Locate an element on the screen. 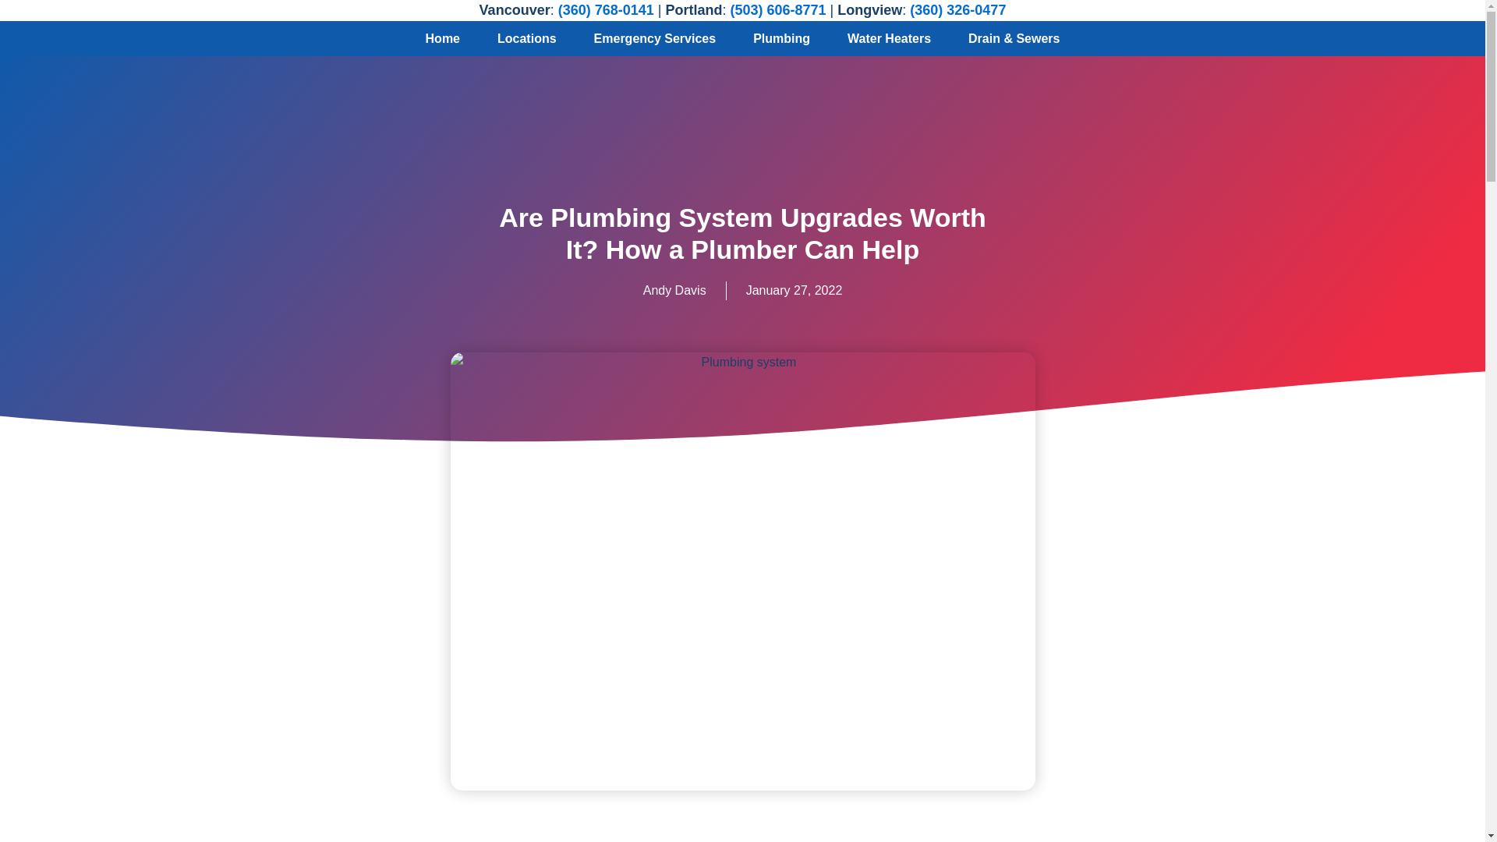  Home is located at coordinates (443, 39).